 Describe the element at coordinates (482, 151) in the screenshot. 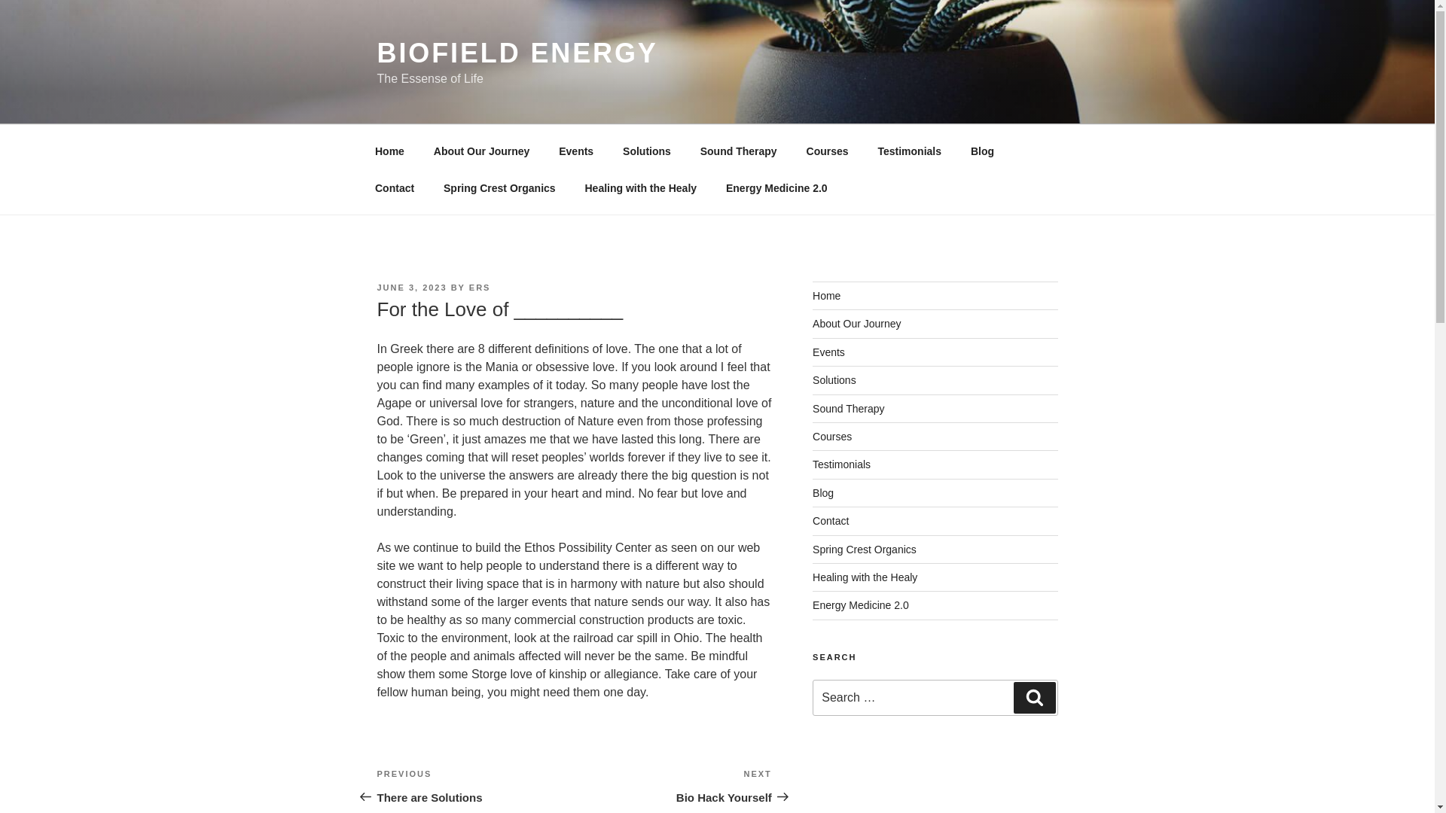

I see `About Our Journey` at that location.